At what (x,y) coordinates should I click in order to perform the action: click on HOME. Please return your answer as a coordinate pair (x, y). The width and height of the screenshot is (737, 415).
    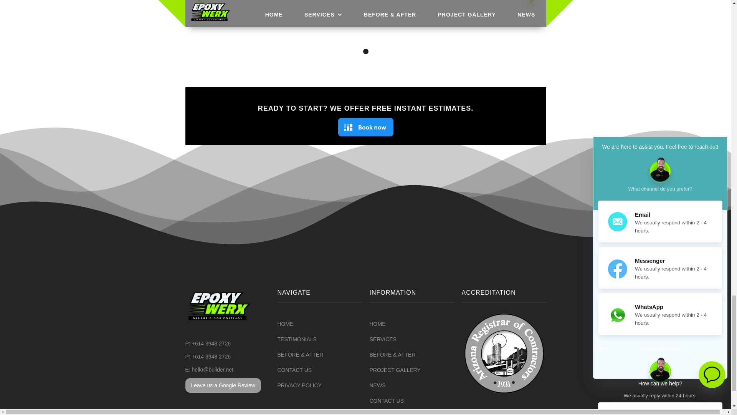
    Looking at the image, I should click on (285, 324).